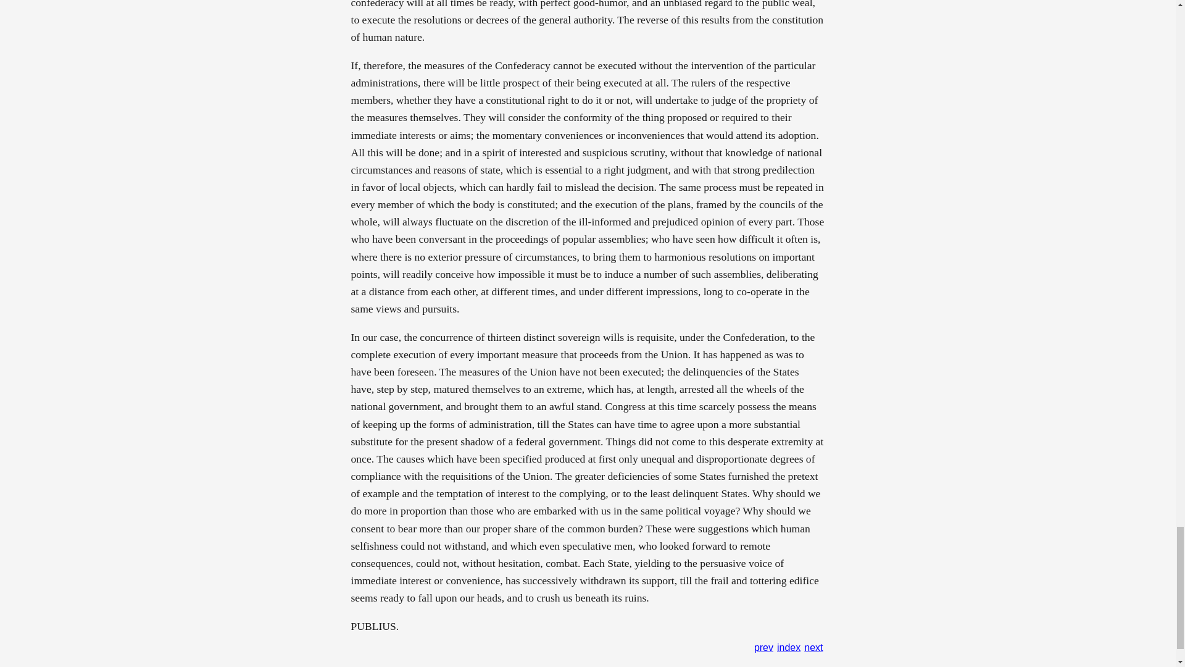 The width and height of the screenshot is (1185, 667). Describe the element at coordinates (763, 647) in the screenshot. I see `prev` at that location.